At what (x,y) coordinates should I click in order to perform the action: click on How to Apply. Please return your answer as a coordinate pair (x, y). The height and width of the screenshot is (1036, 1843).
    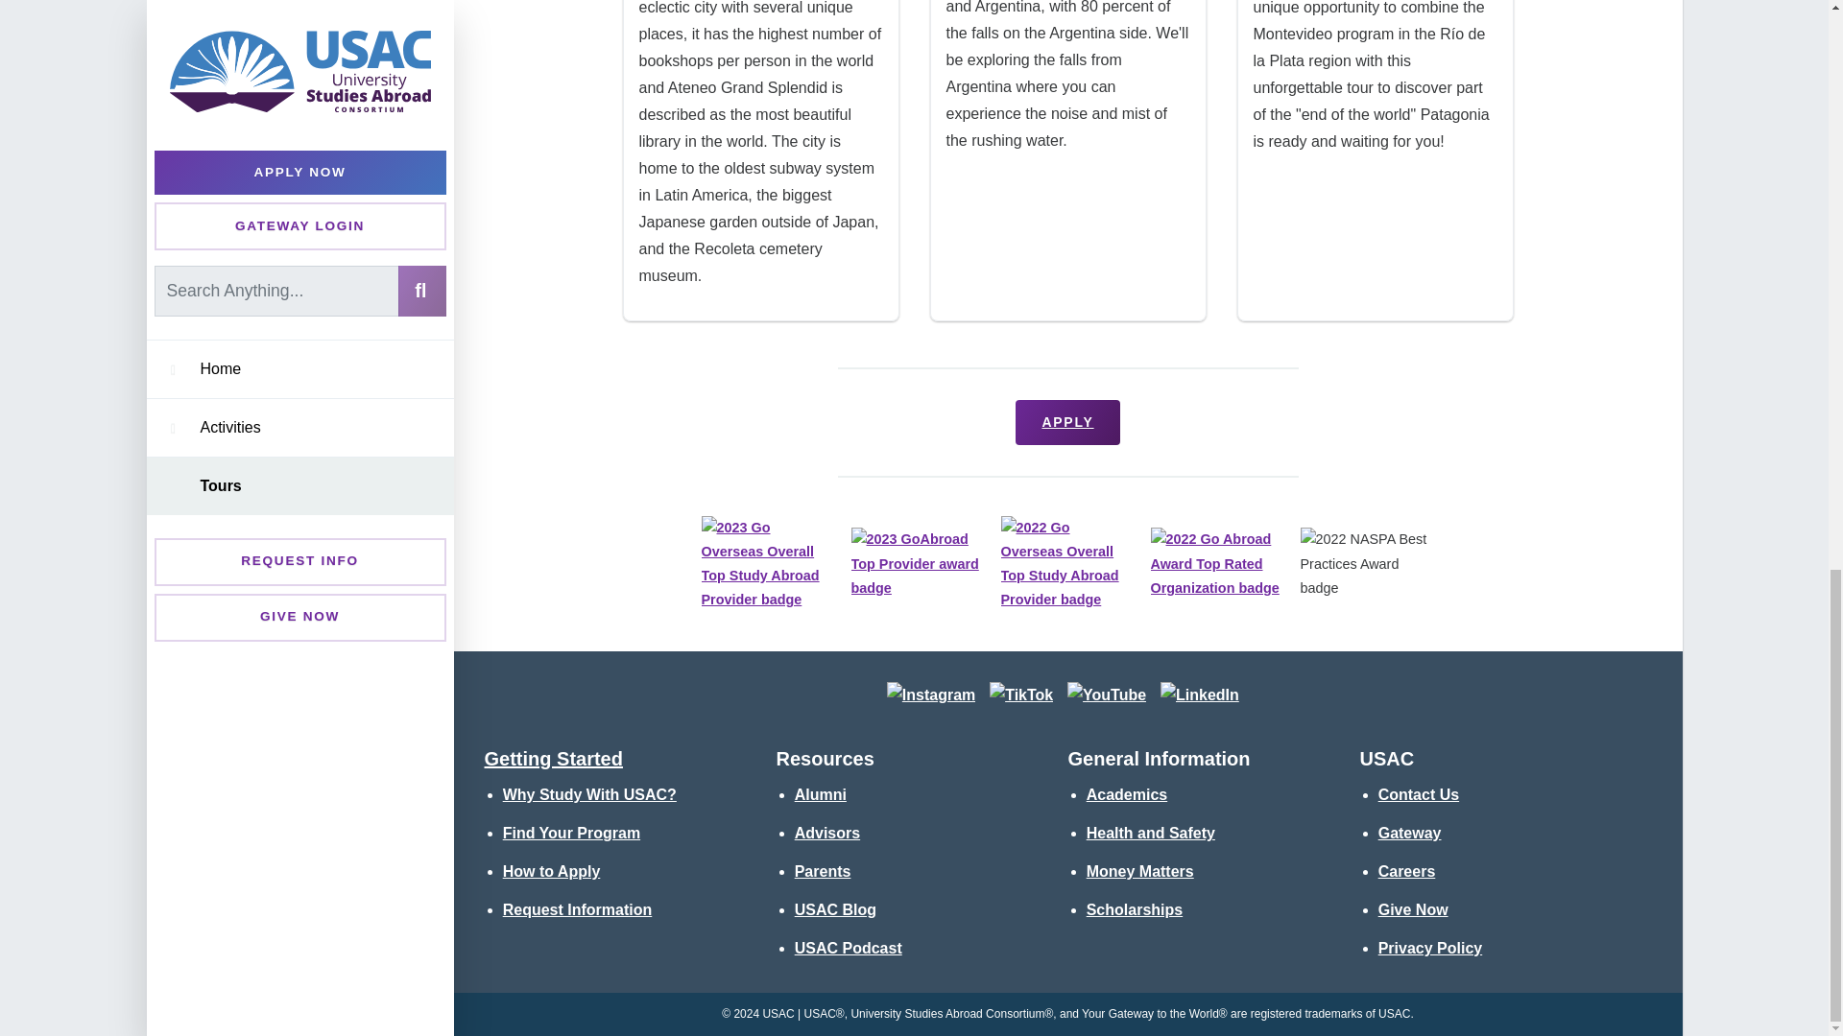
    Looking at the image, I should click on (551, 871).